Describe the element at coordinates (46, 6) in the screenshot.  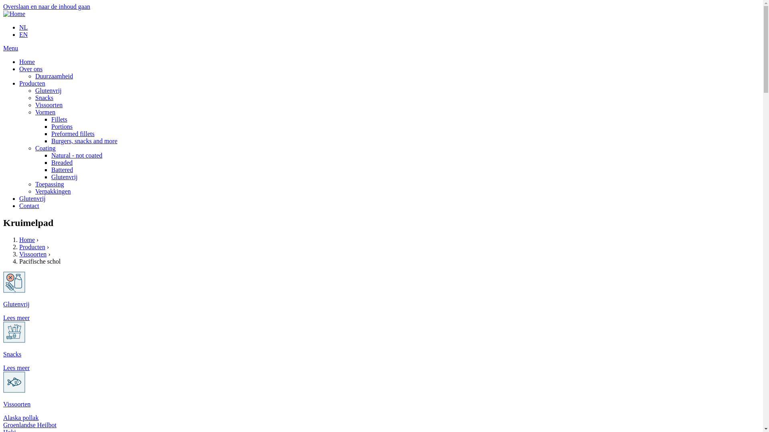
I see `Overslaan en naar de inhoud gaan` at that location.